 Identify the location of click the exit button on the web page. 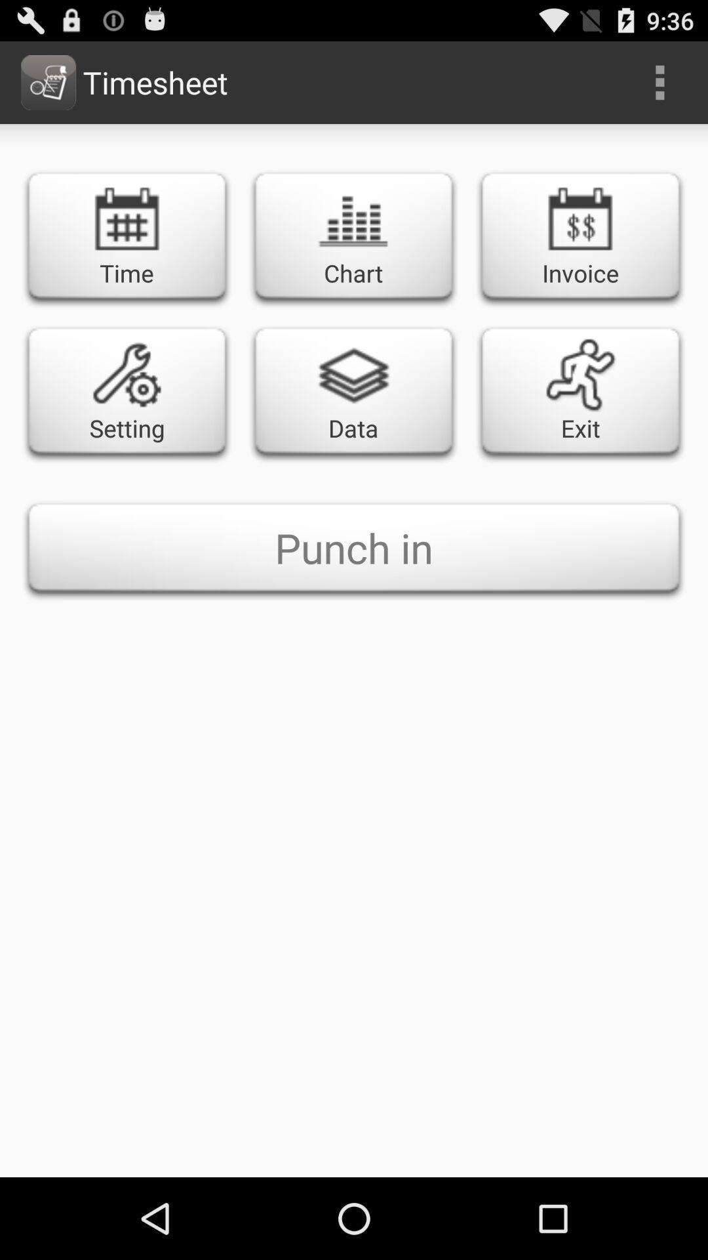
(581, 391).